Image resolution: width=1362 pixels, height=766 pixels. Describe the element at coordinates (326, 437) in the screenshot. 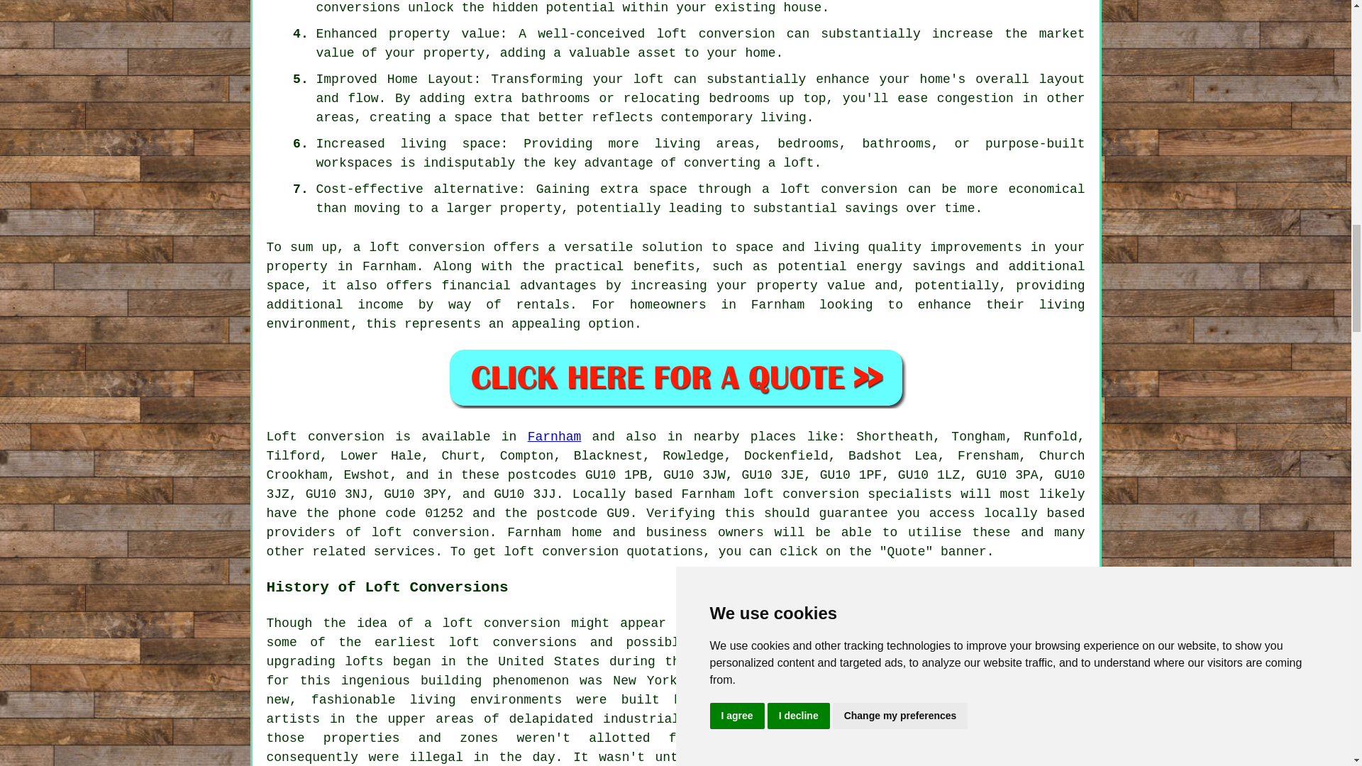

I see `Loft conversion` at that location.